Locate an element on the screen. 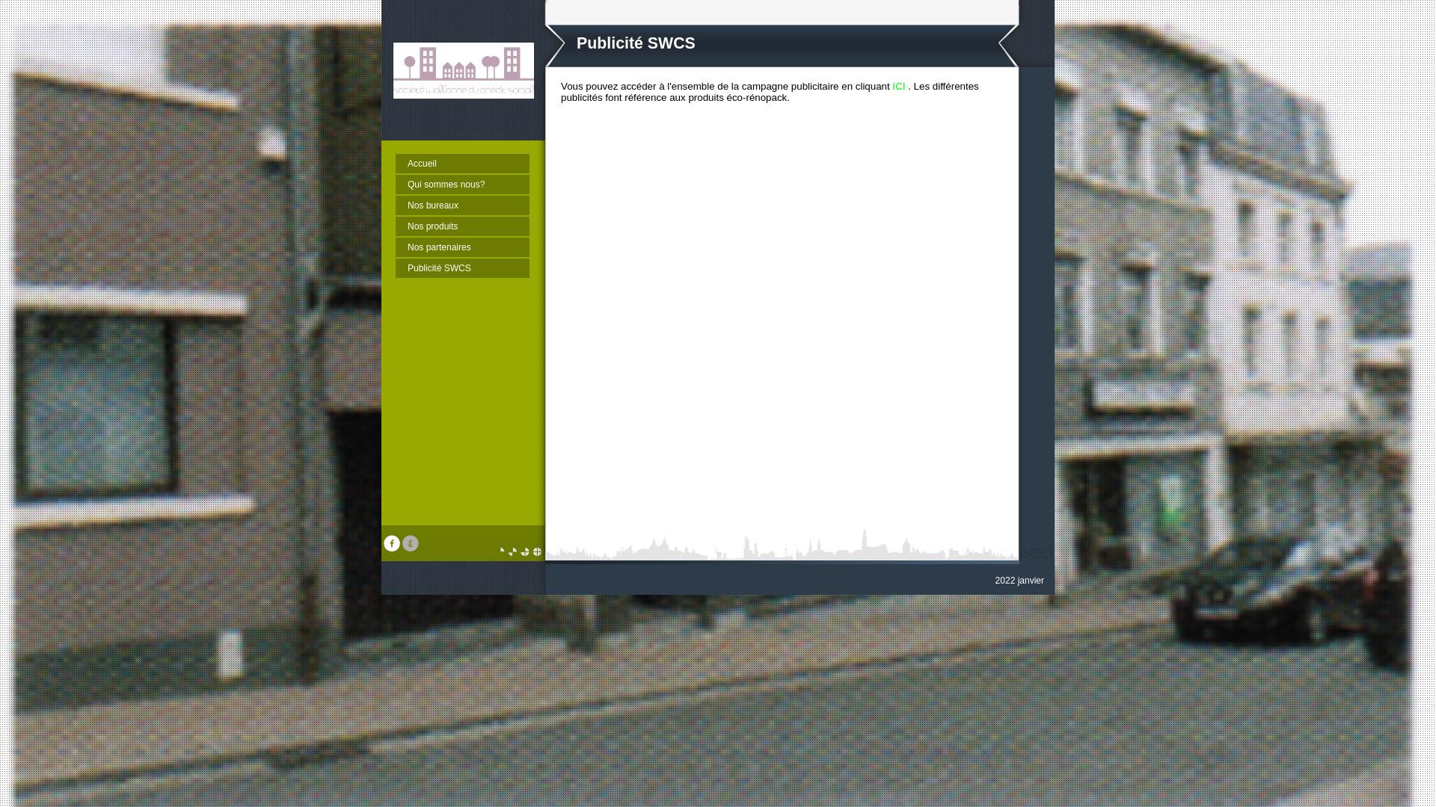 This screenshot has width=1436, height=807. Nos partenaires is located at coordinates (462, 247).